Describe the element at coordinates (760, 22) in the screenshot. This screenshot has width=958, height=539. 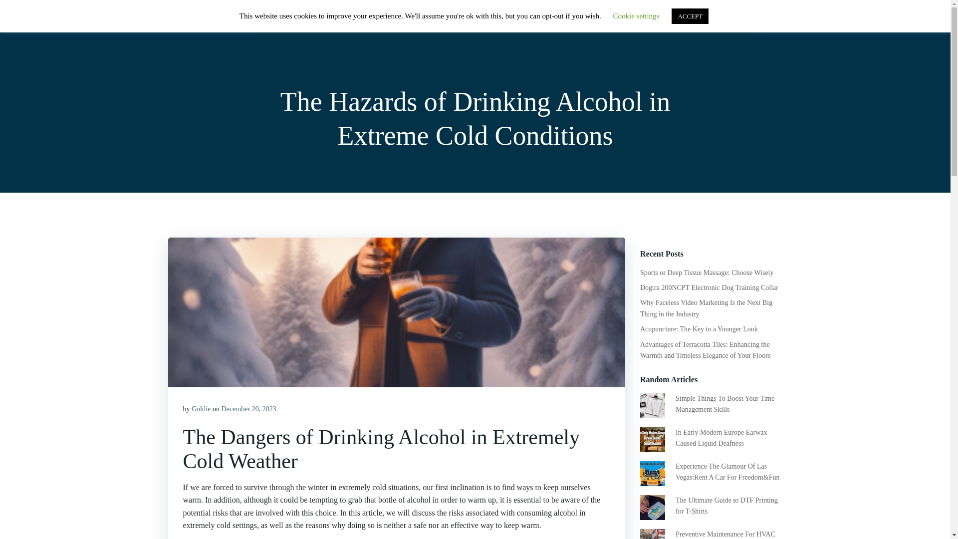
I see `LEGAL` at that location.